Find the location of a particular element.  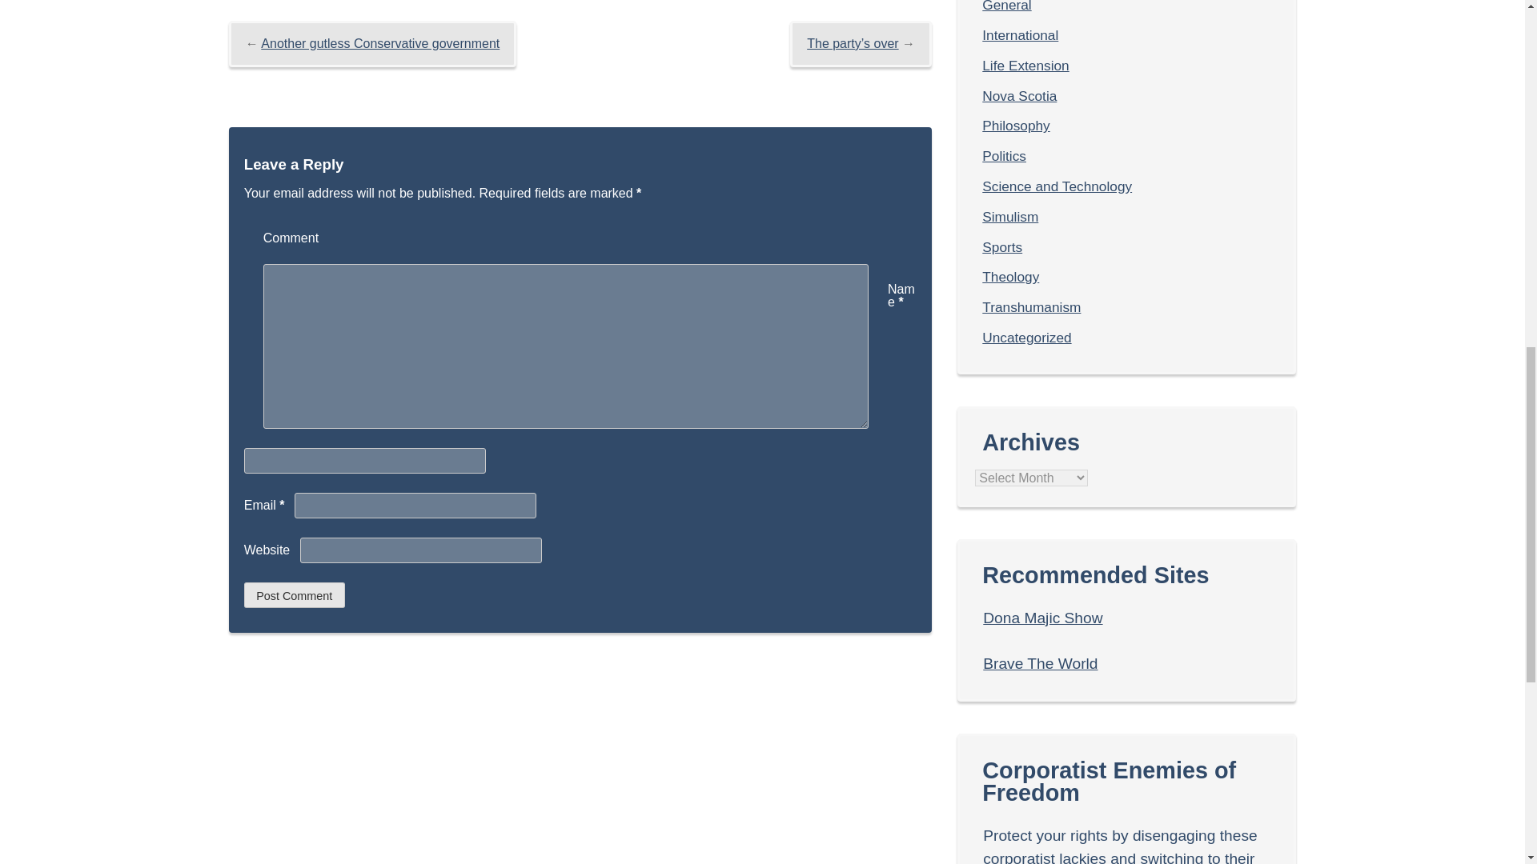

Uncategorized is located at coordinates (1026, 338).